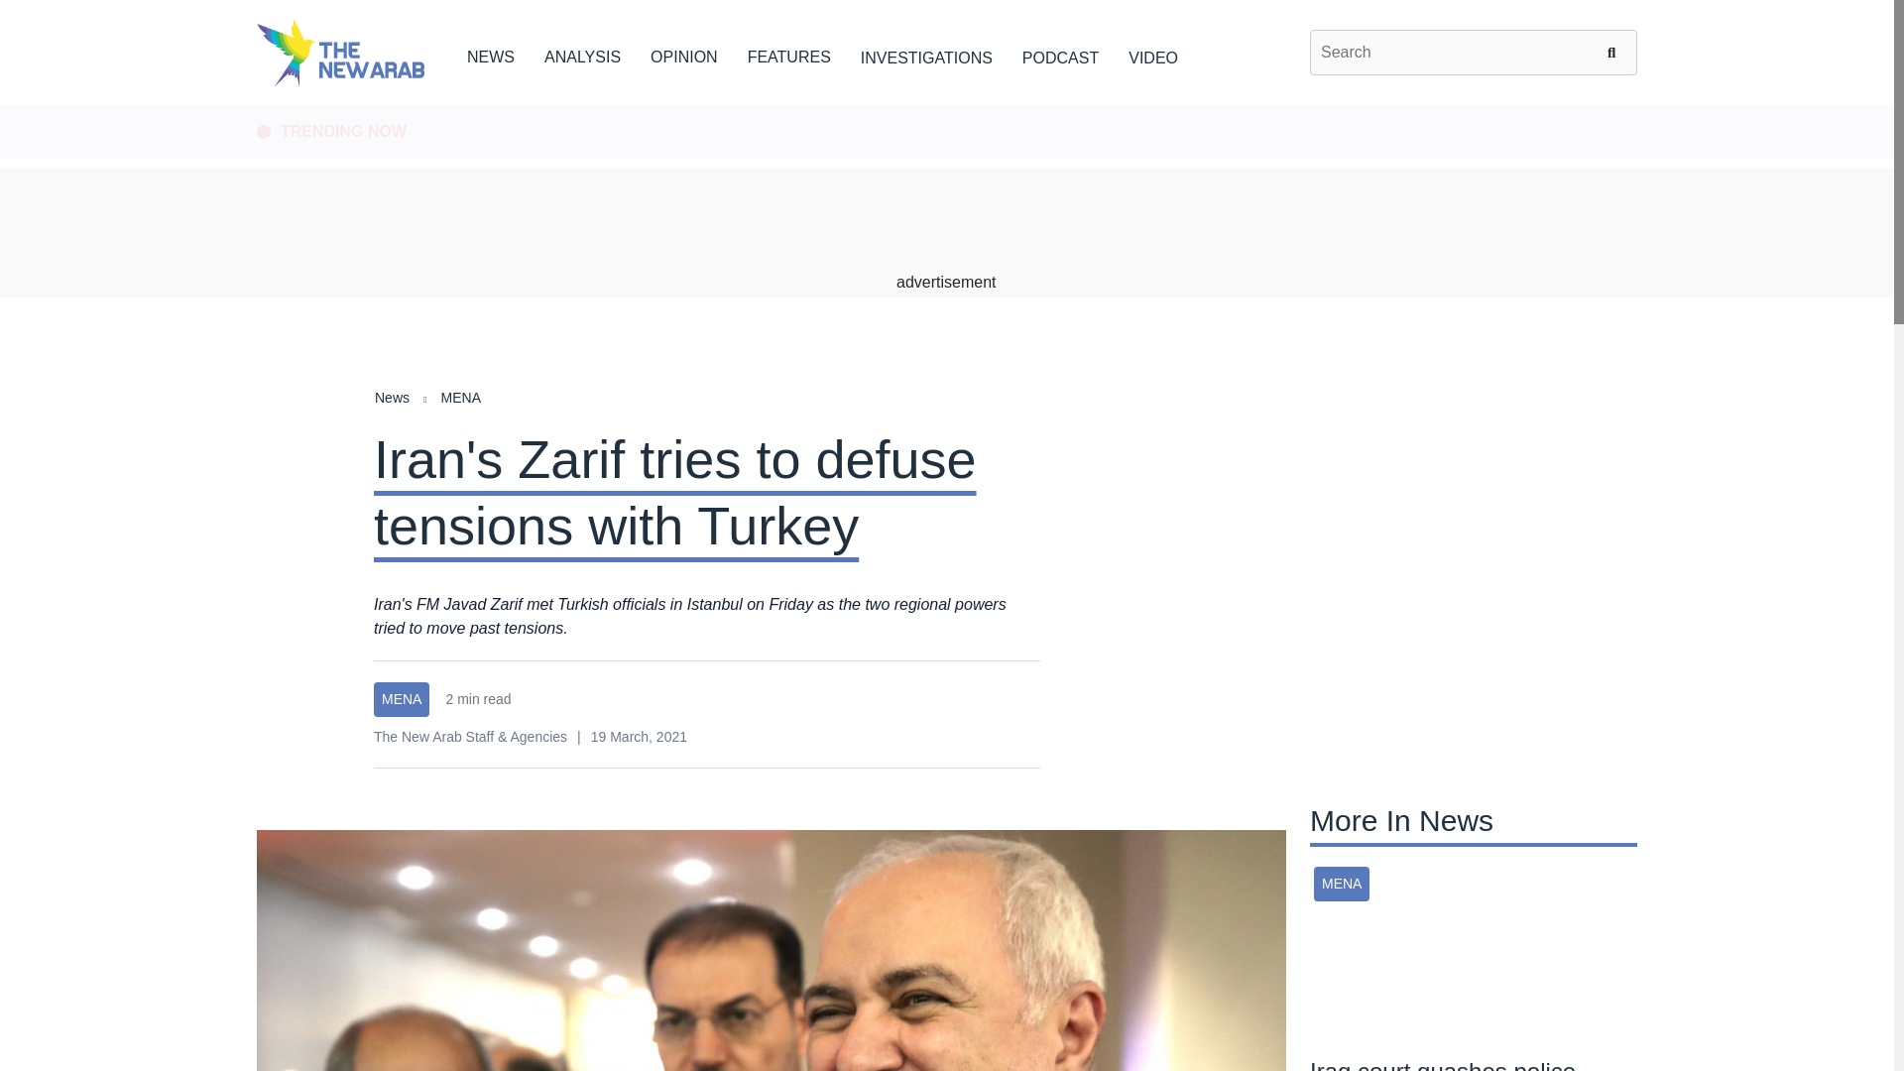 This screenshot has height=1071, width=1904. I want to click on NEWS, so click(490, 54).